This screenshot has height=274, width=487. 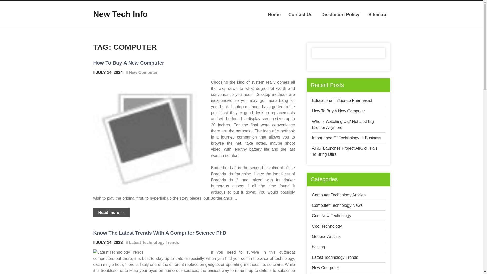 What do you see at coordinates (300, 15) in the screenshot?
I see `Contact Us` at bounding box center [300, 15].